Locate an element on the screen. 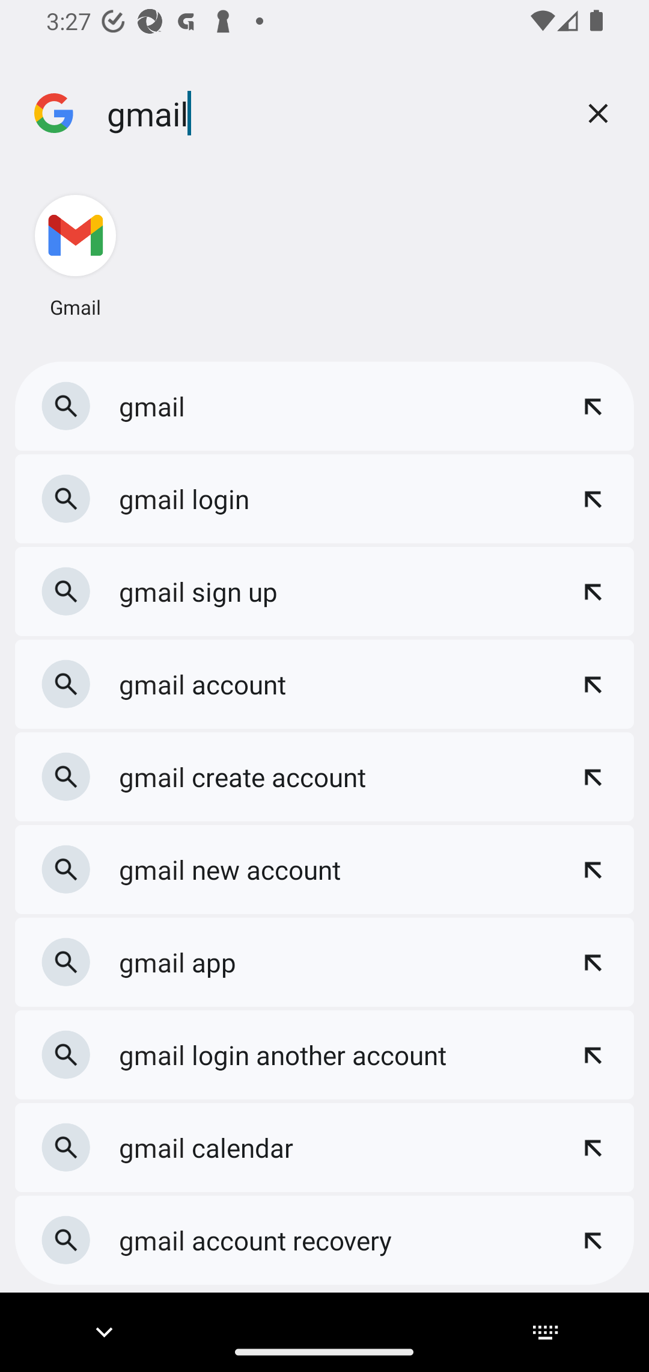  Show predictions for gmail sign up is located at coordinates (593, 591).